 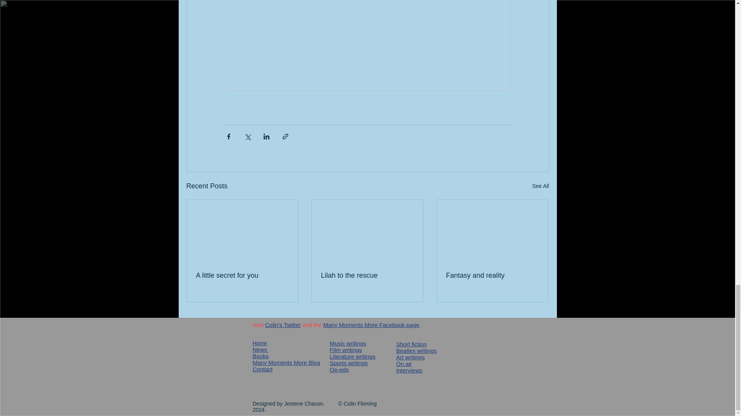 What do you see at coordinates (410, 357) in the screenshot?
I see `Art writings` at bounding box center [410, 357].